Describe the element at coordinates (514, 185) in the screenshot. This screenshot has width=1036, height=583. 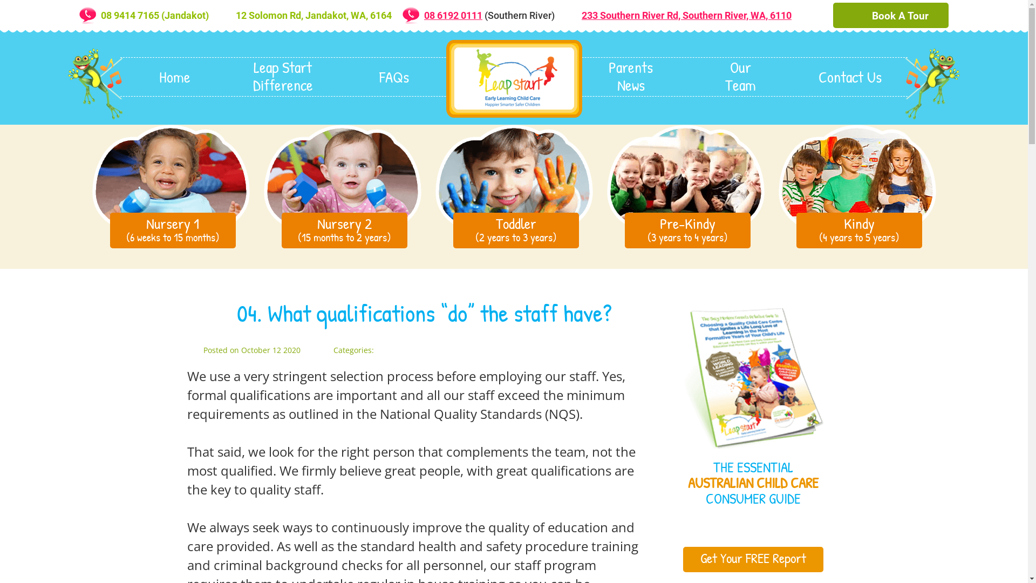
I see `Toddler
(2 years to 3 years)` at that location.